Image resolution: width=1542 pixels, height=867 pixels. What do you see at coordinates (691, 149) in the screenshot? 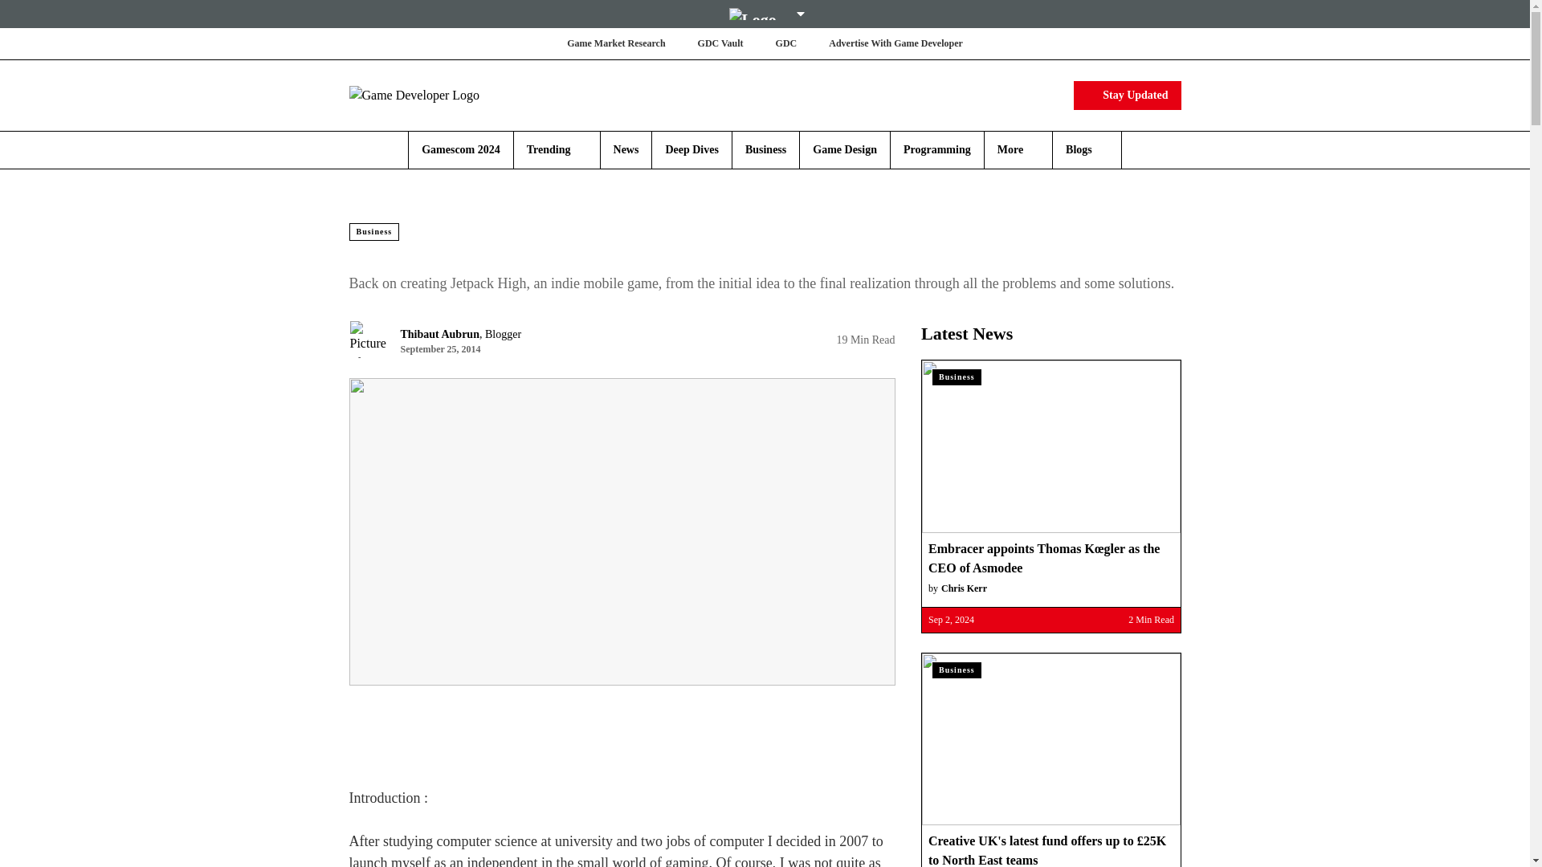
I see `Deep Dives` at bounding box center [691, 149].